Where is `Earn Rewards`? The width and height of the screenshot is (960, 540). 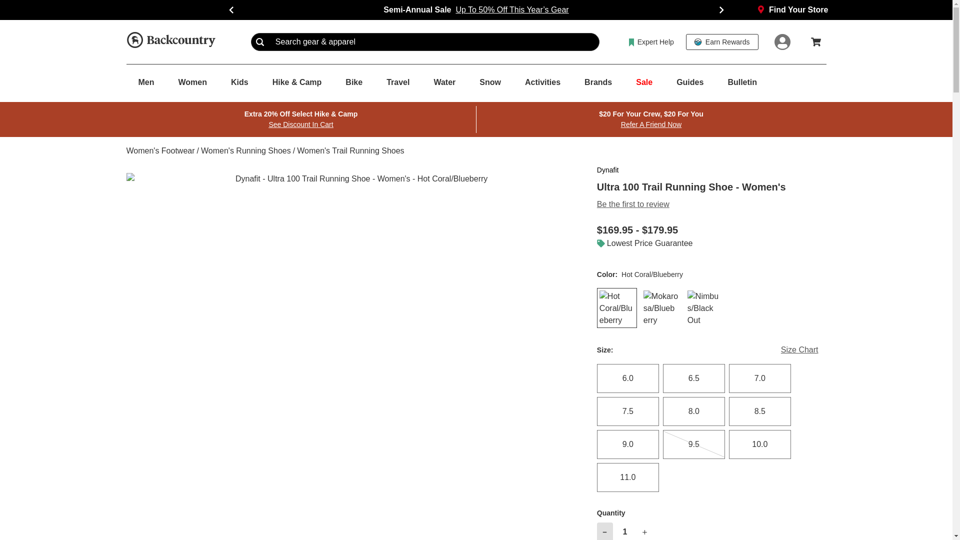 Earn Rewards is located at coordinates (722, 42).